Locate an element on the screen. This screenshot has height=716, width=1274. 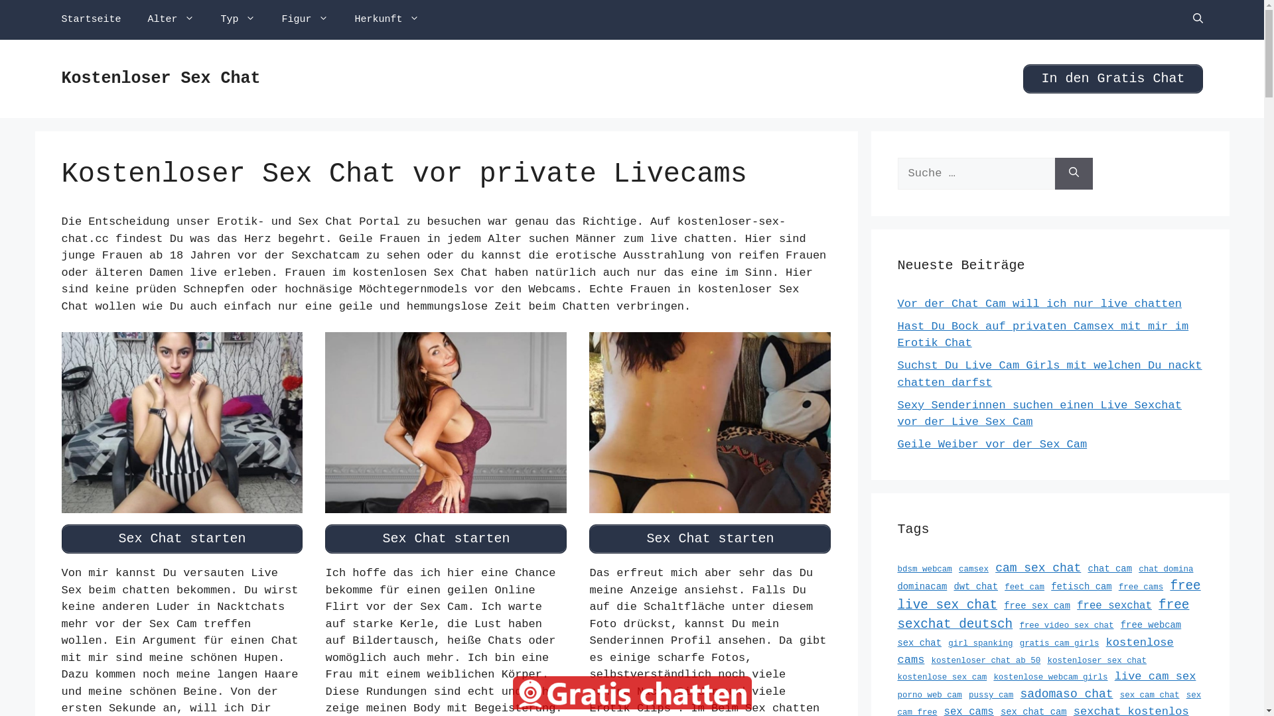
Hast Du Bock auf privaten Camsex mit mir im Erotik Chat is located at coordinates (1043, 334).